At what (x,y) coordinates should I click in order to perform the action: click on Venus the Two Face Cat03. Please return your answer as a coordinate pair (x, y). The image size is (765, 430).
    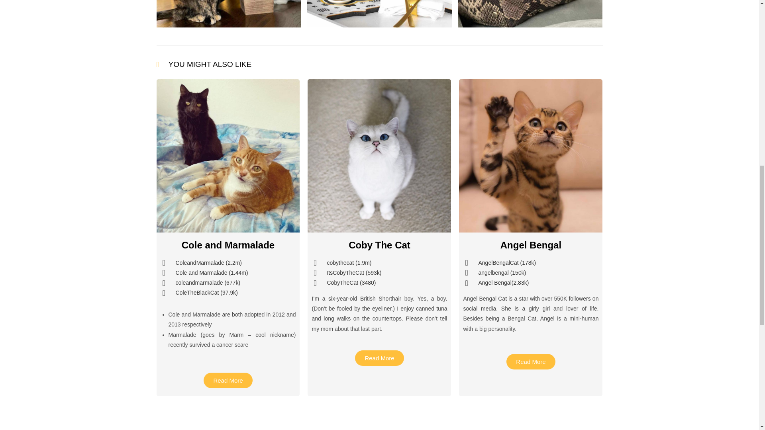
    Looking at the image, I should click on (228, 14).